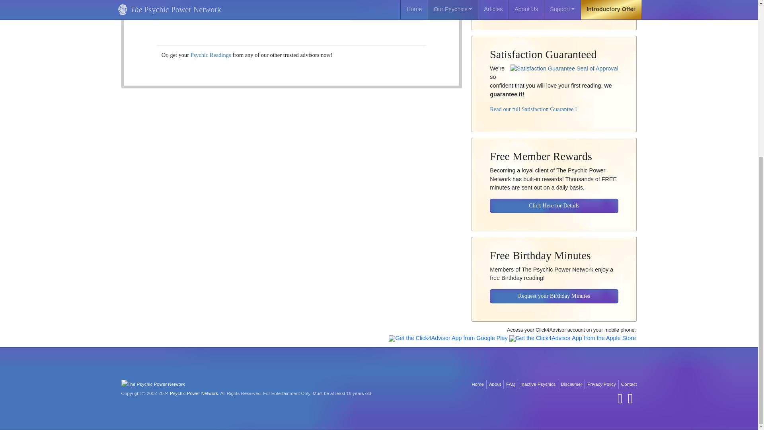  Describe the element at coordinates (211, 55) in the screenshot. I see `Psychic Readings` at that location.